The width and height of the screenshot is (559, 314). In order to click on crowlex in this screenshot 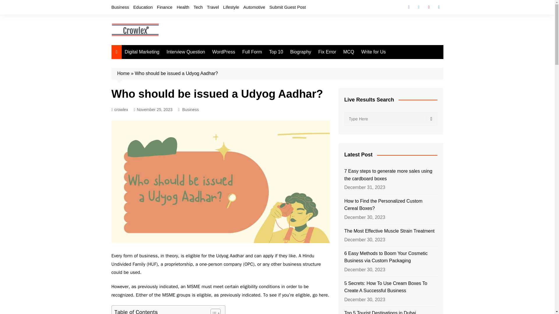, I will do `click(119, 110)`.